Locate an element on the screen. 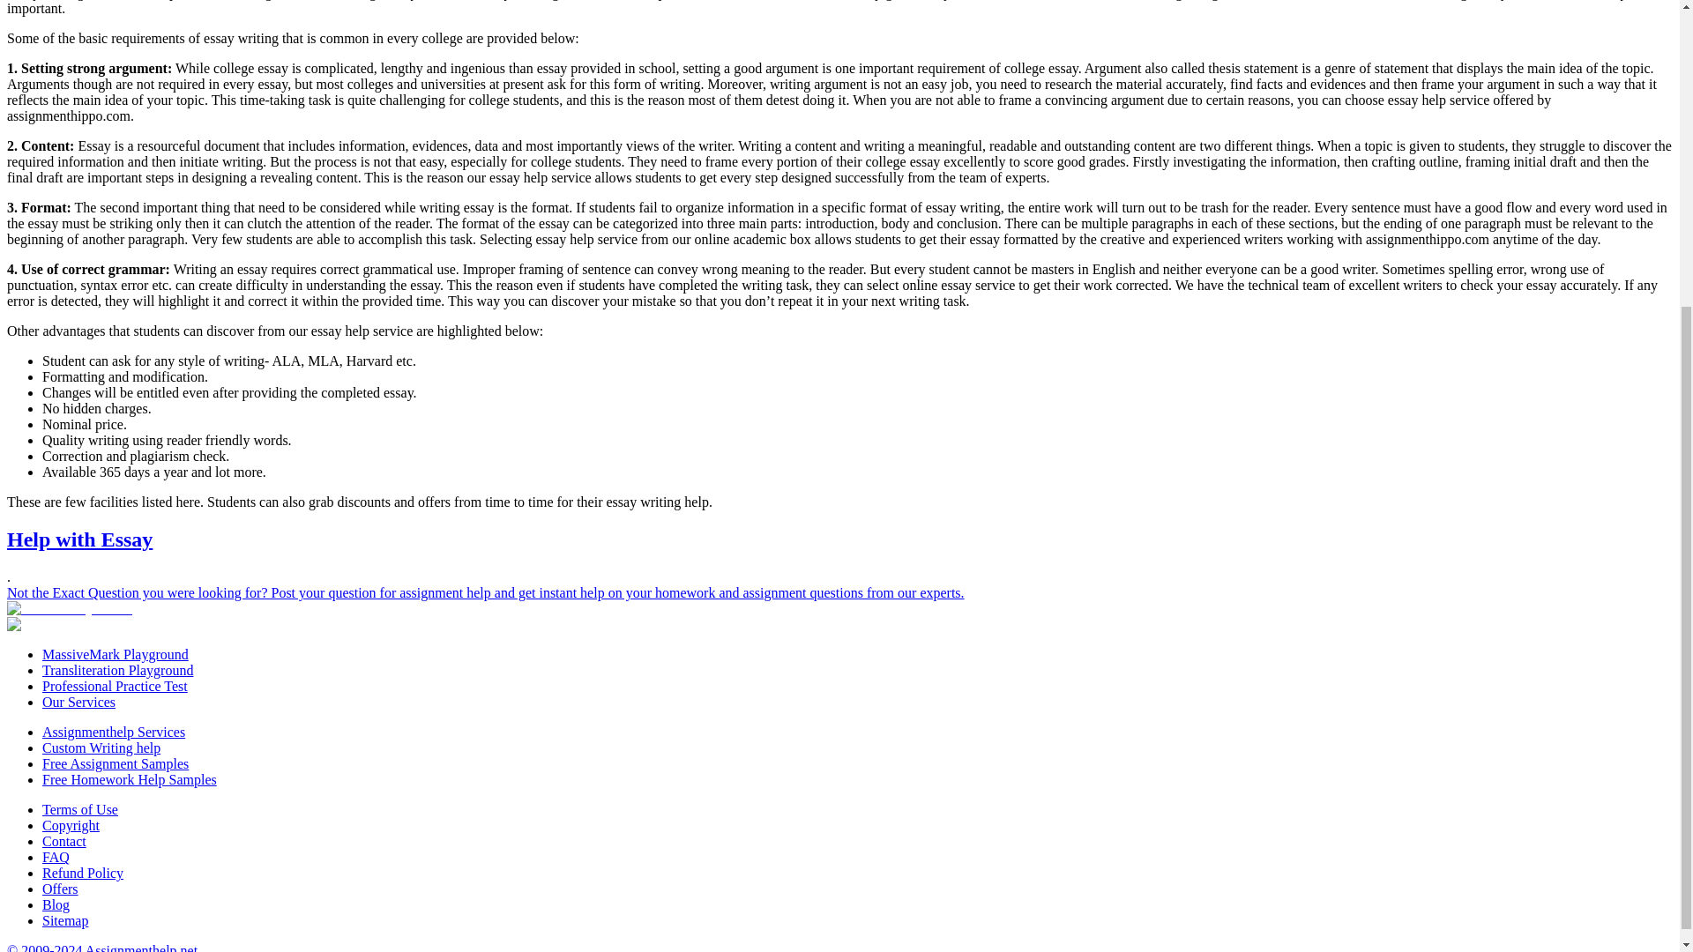 Image resolution: width=1693 pixels, height=952 pixels. Refund Policy is located at coordinates (83, 873).